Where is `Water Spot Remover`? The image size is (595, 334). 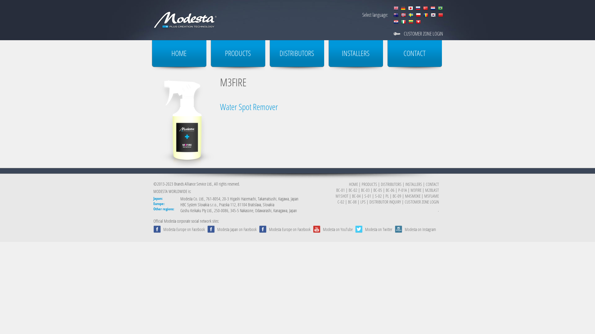 Water Spot Remover is located at coordinates (249, 107).